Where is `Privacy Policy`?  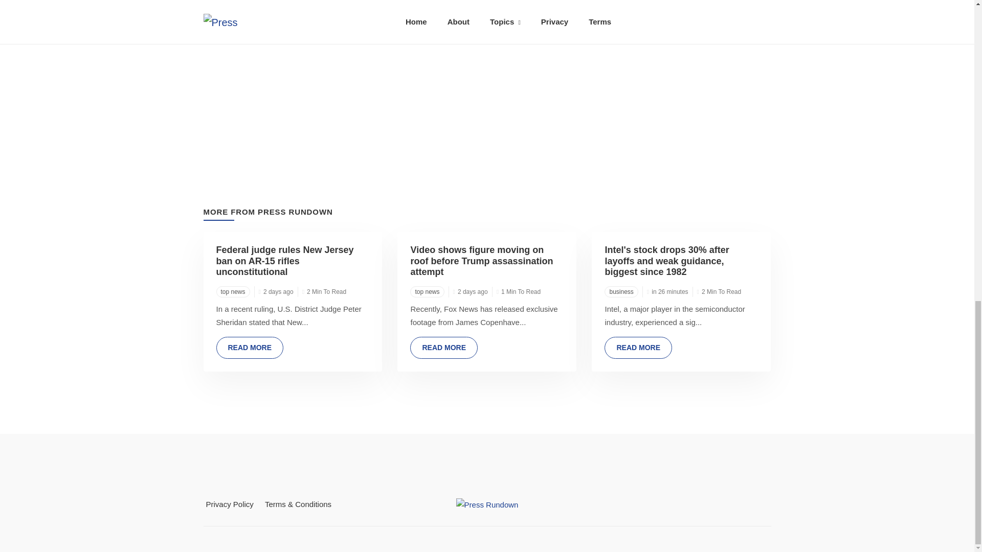 Privacy Policy is located at coordinates (230, 504).